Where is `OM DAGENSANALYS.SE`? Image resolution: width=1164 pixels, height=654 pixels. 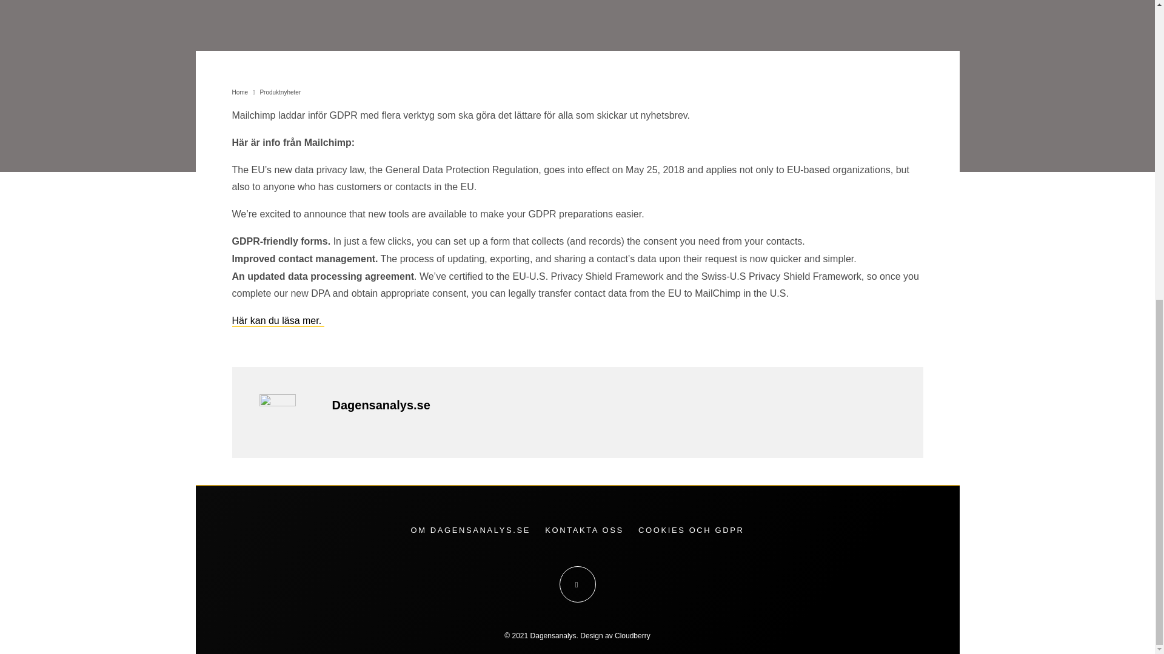 OM DAGENSANALYS.SE is located at coordinates (470, 530).